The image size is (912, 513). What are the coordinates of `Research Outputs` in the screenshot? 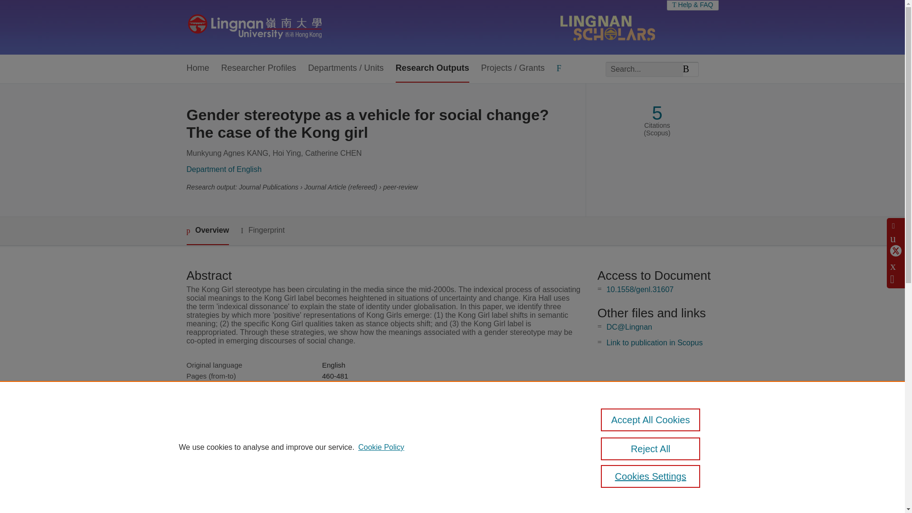 It's located at (432, 68).